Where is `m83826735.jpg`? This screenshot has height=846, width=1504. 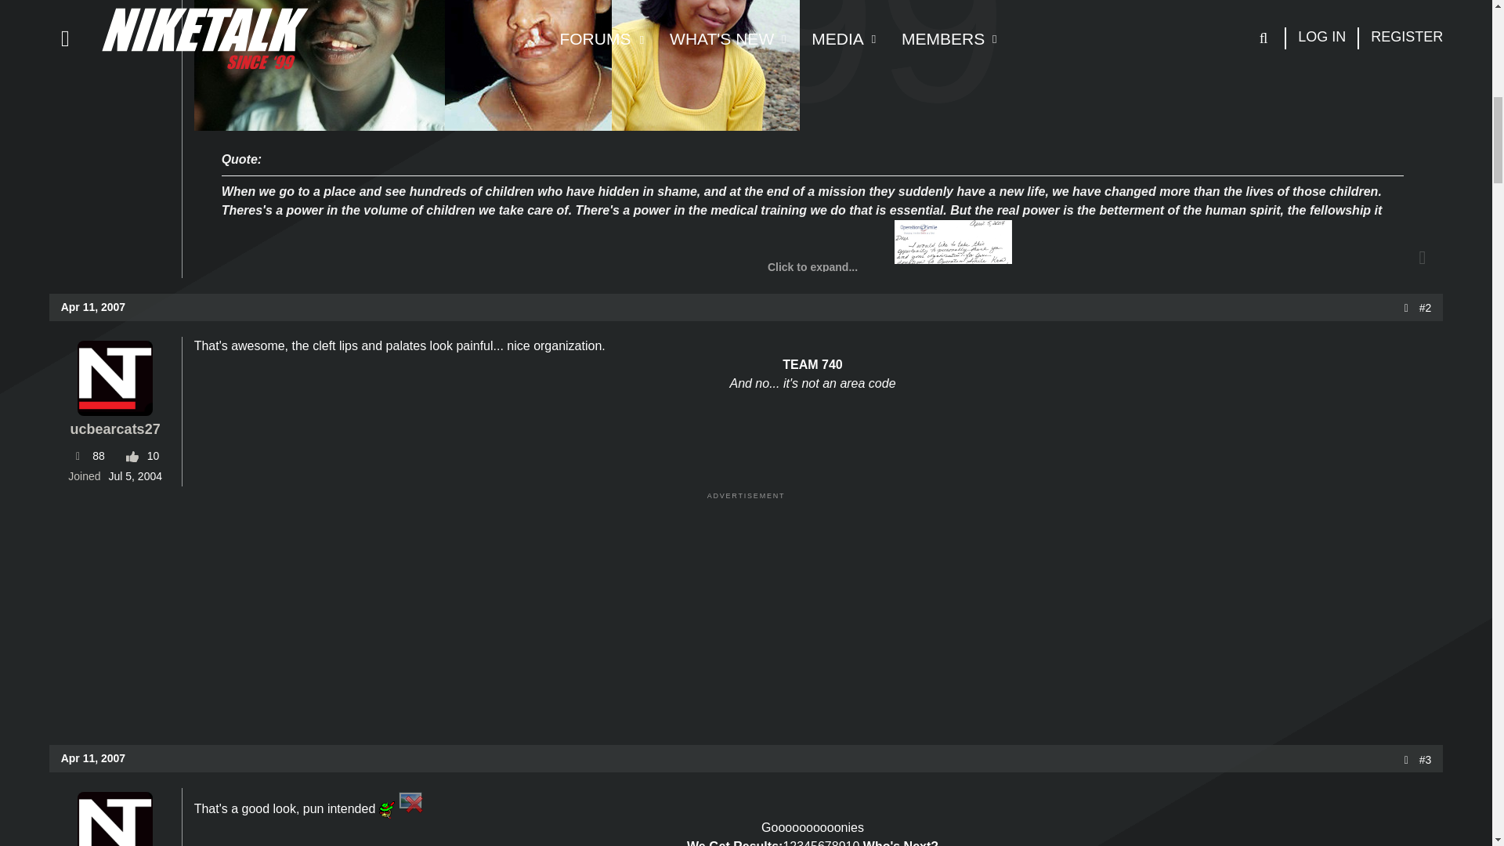
m83826735.jpg is located at coordinates (953, 265).